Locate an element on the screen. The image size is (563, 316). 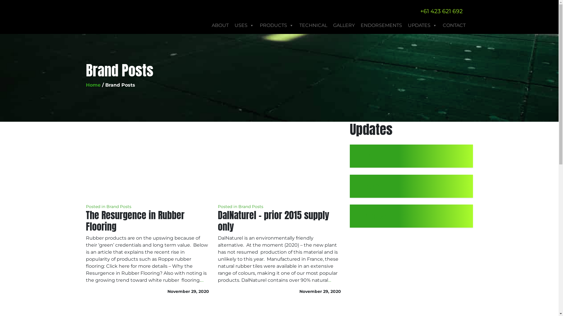
GALLERY is located at coordinates (344, 25).